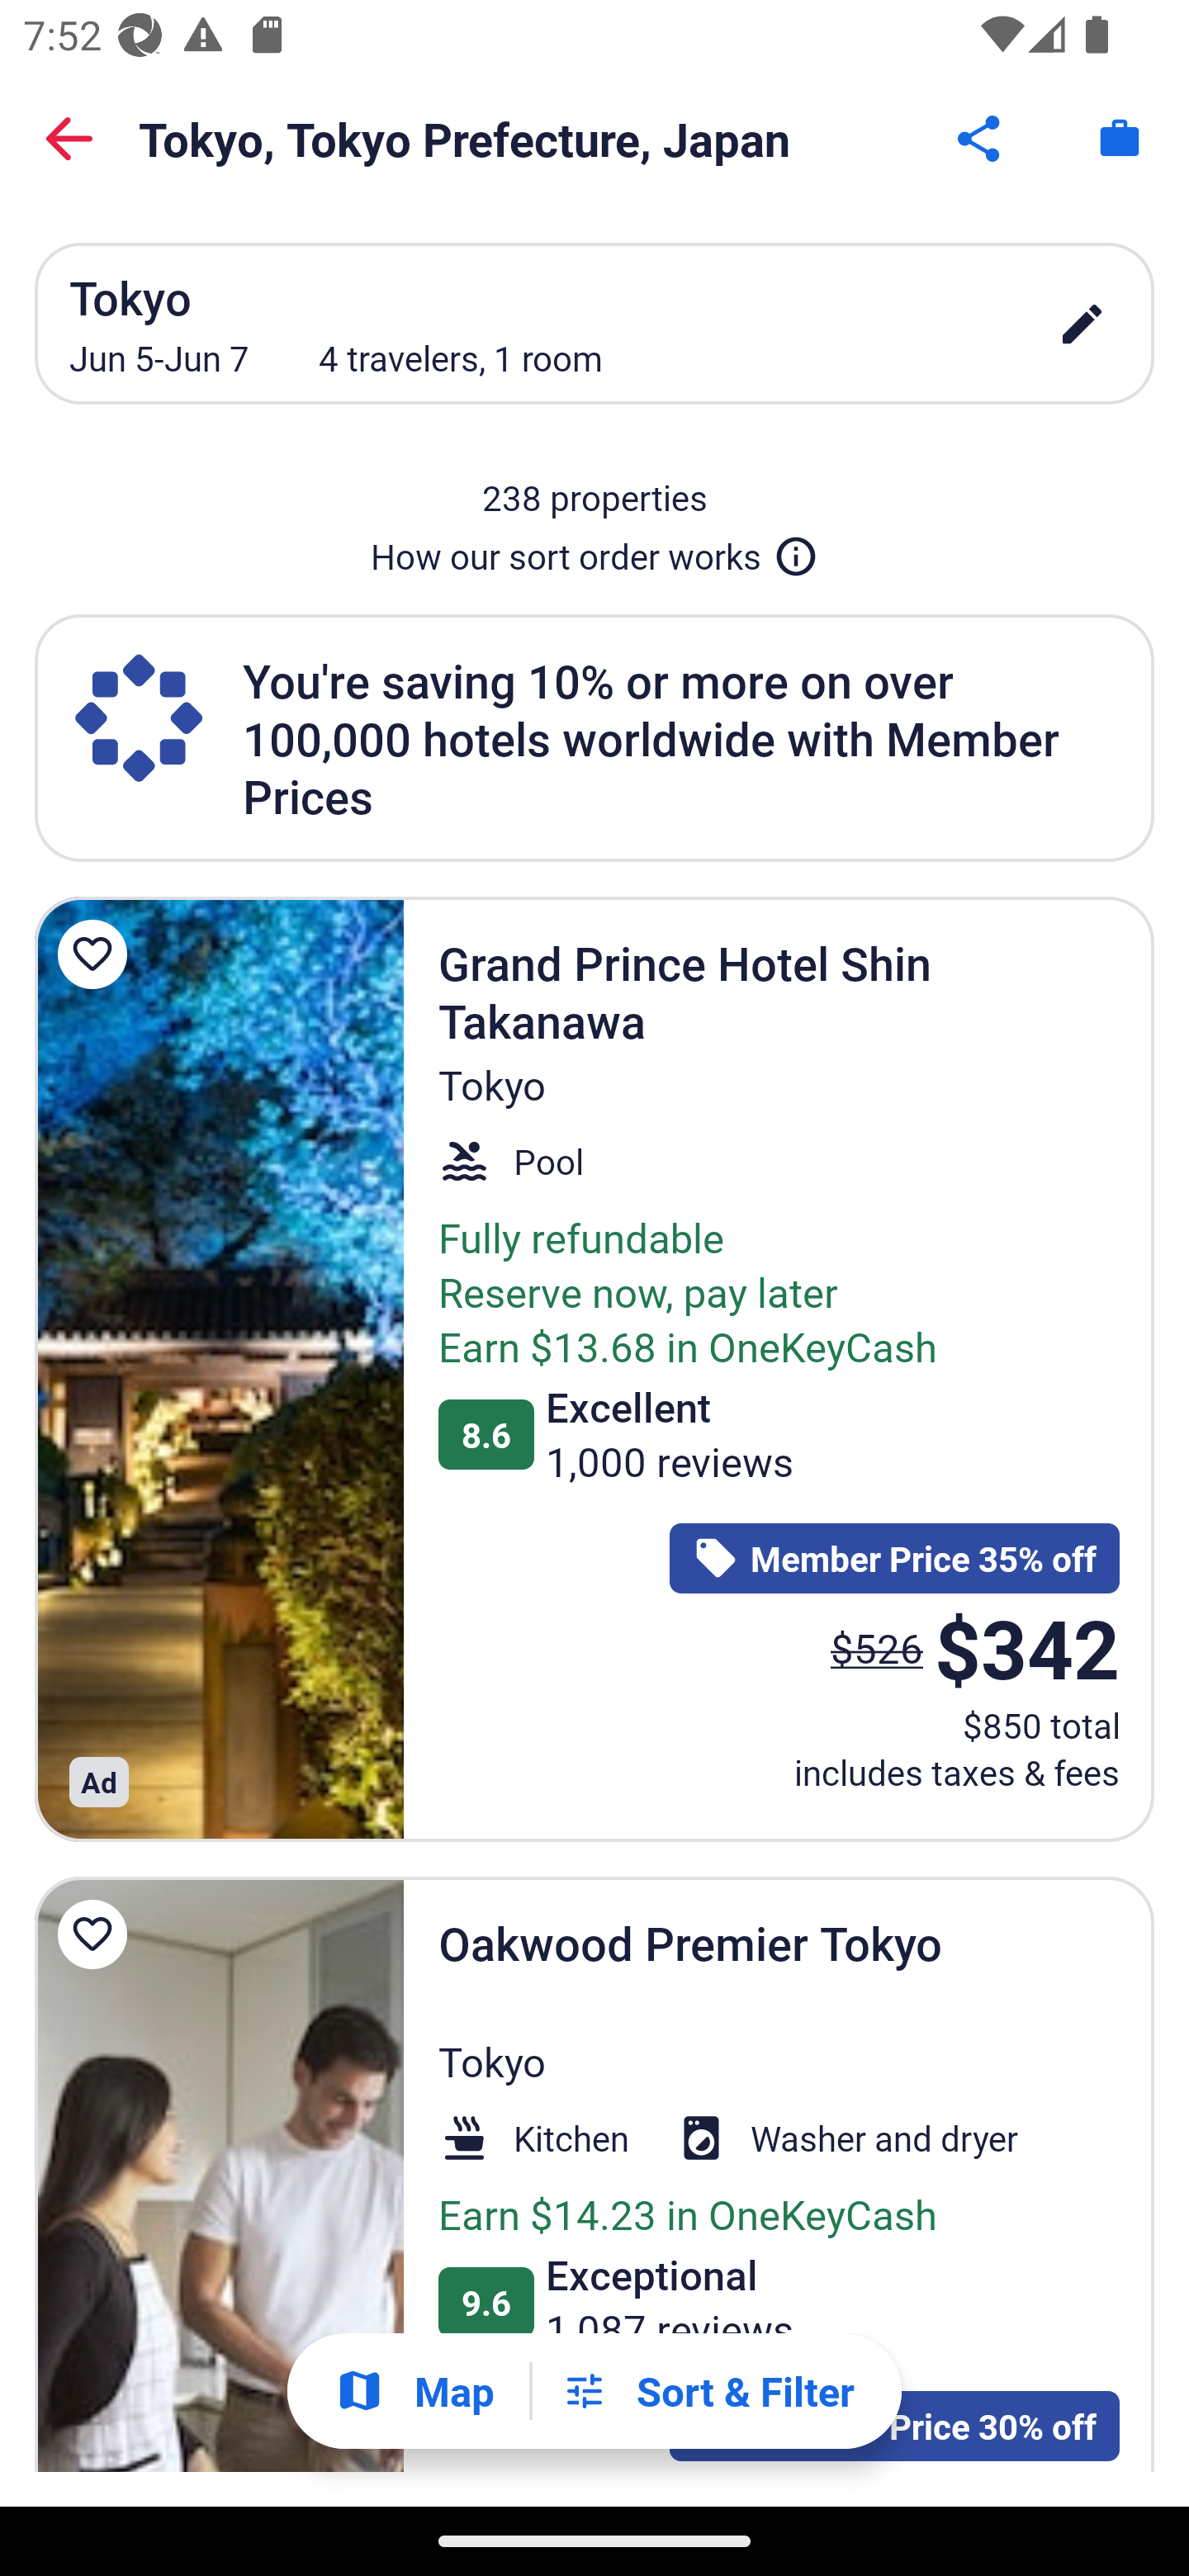 The height and width of the screenshot is (2576, 1189). What do you see at coordinates (594, 323) in the screenshot?
I see `Tokyo Jun 5-Jun 7 4 travelers, 1 room edit` at bounding box center [594, 323].